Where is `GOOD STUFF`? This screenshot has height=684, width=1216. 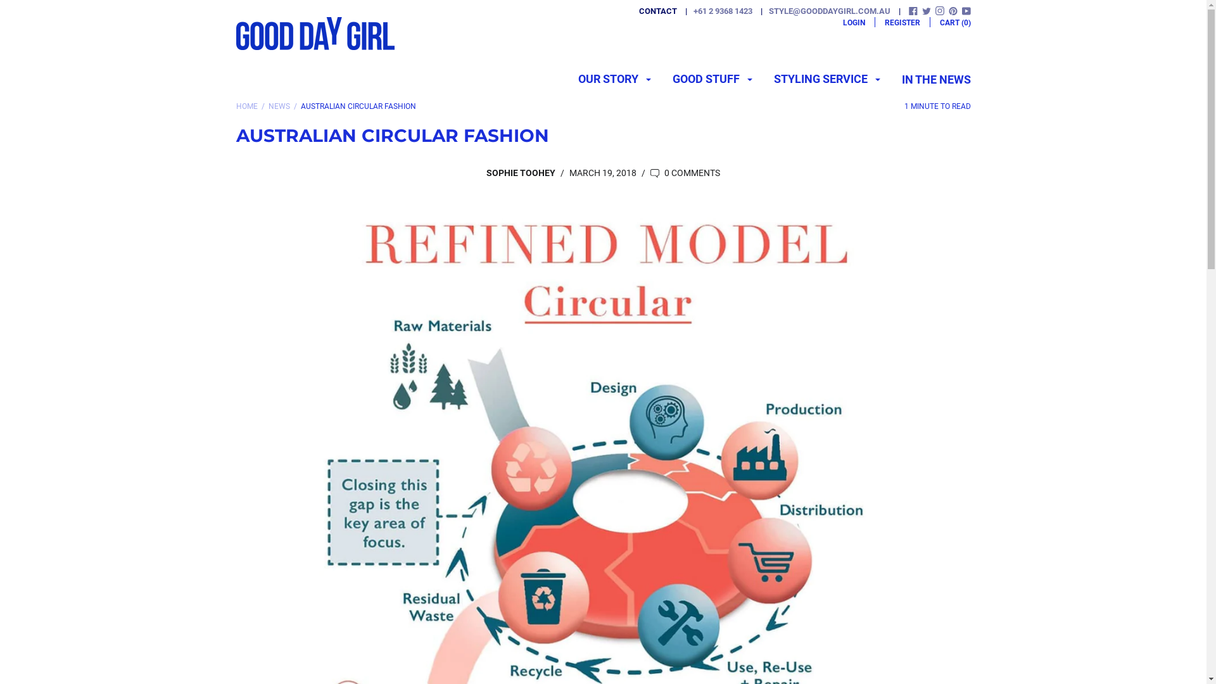 GOOD STUFF is located at coordinates (712, 81).